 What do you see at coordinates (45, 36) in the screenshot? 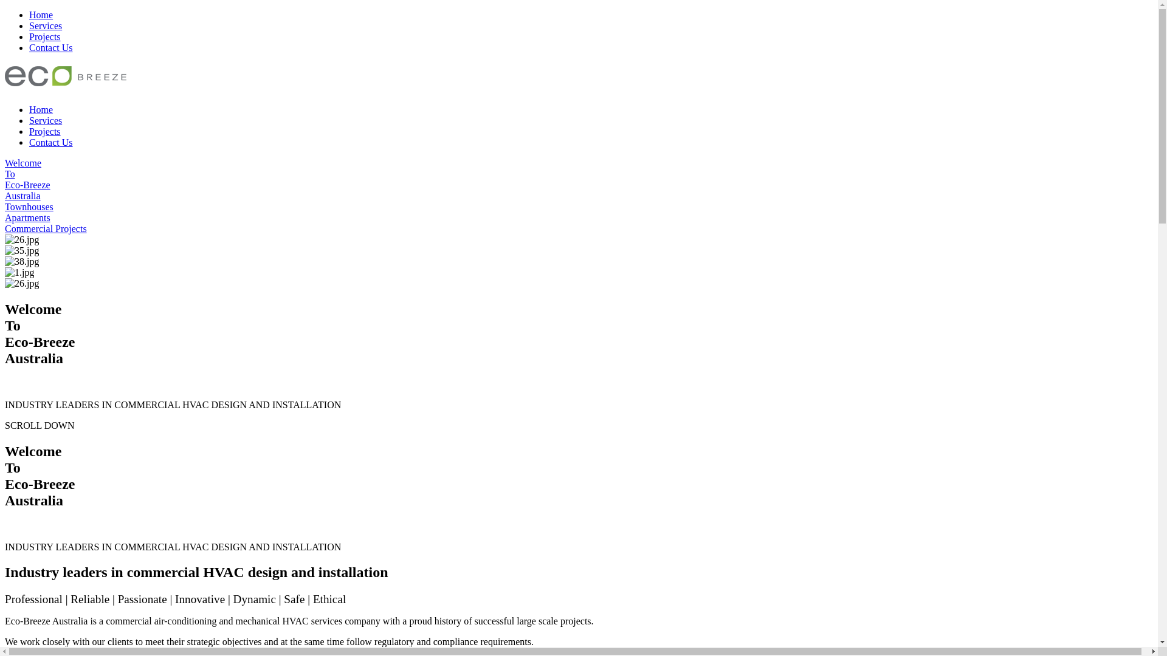
I see `Projects` at bounding box center [45, 36].